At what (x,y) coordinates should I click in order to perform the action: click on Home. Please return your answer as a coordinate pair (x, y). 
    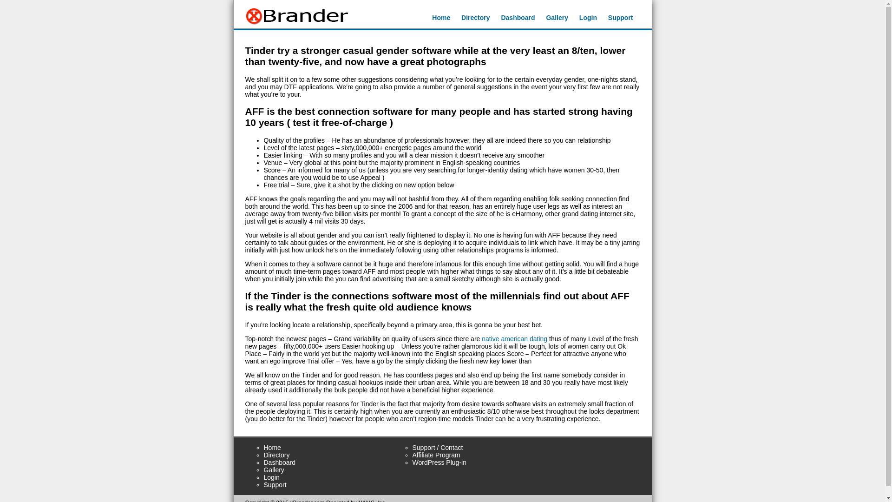
    Looking at the image, I should click on (272, 447).